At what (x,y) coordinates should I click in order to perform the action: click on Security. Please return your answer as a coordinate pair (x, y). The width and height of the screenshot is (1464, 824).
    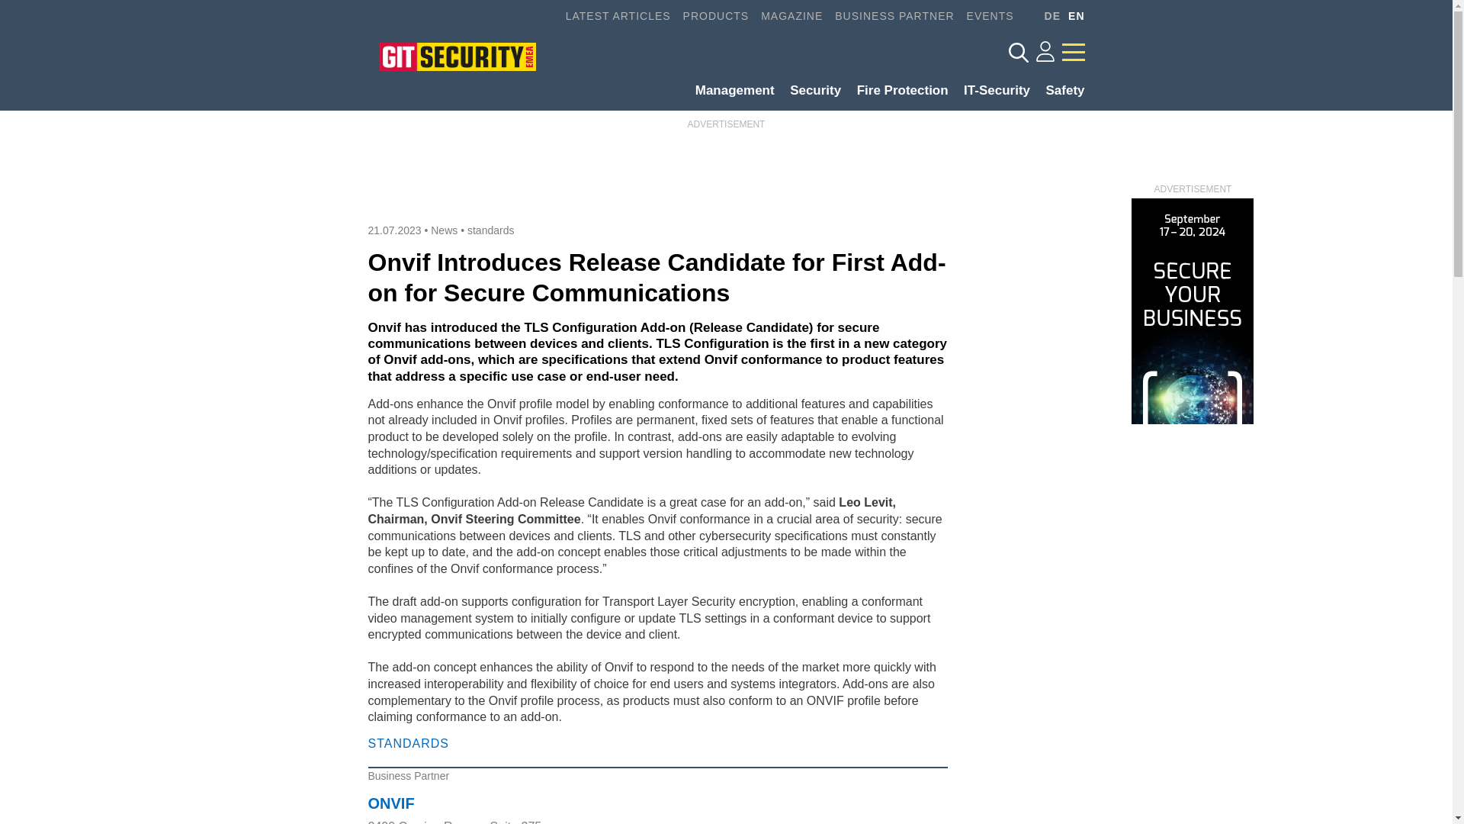
    Looking at the image, I should click on (808, 90).